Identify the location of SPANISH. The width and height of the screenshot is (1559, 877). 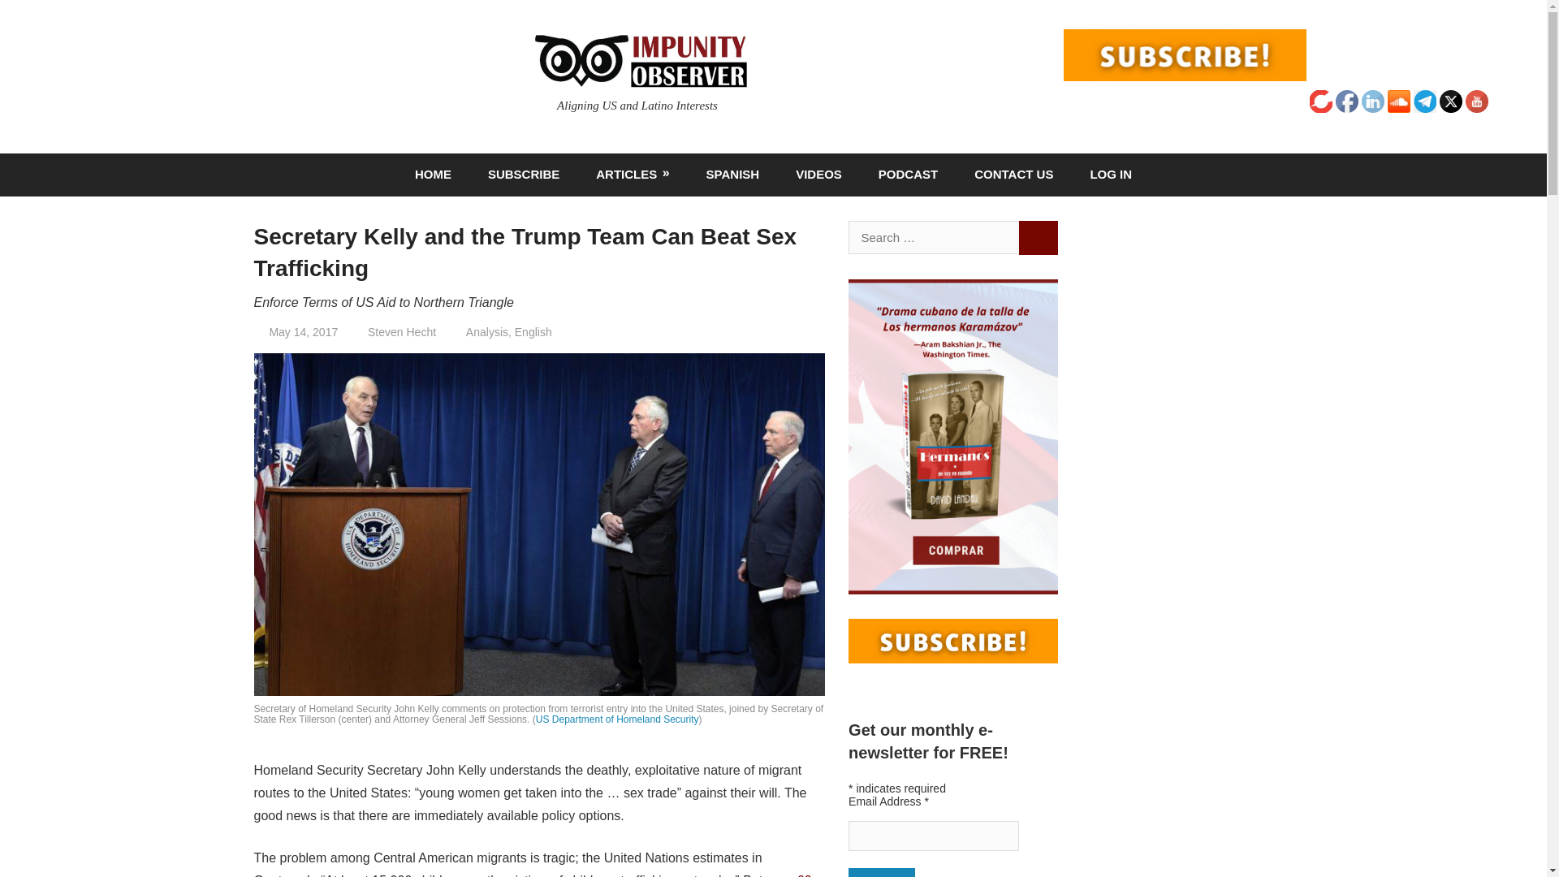
(732, 175).